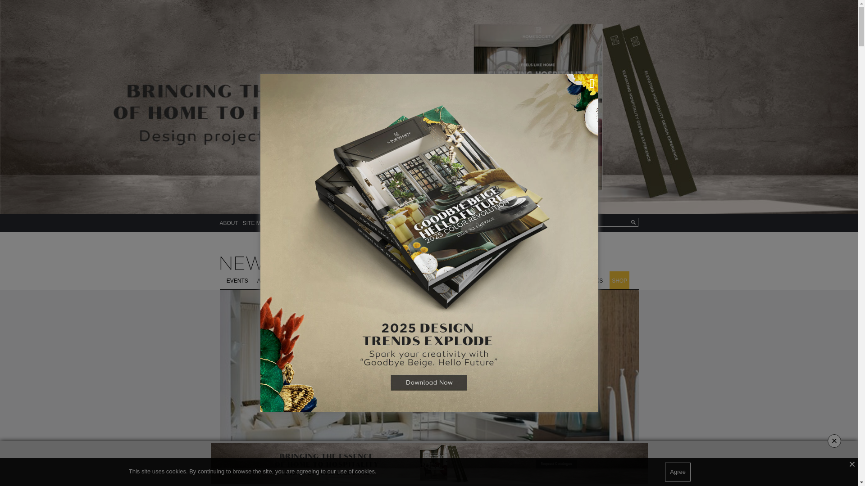 The image size is (865, 486). Describe the element at coordinates (295, 223) in the screenshot. I see `POLICY PRIVACY` at that location.